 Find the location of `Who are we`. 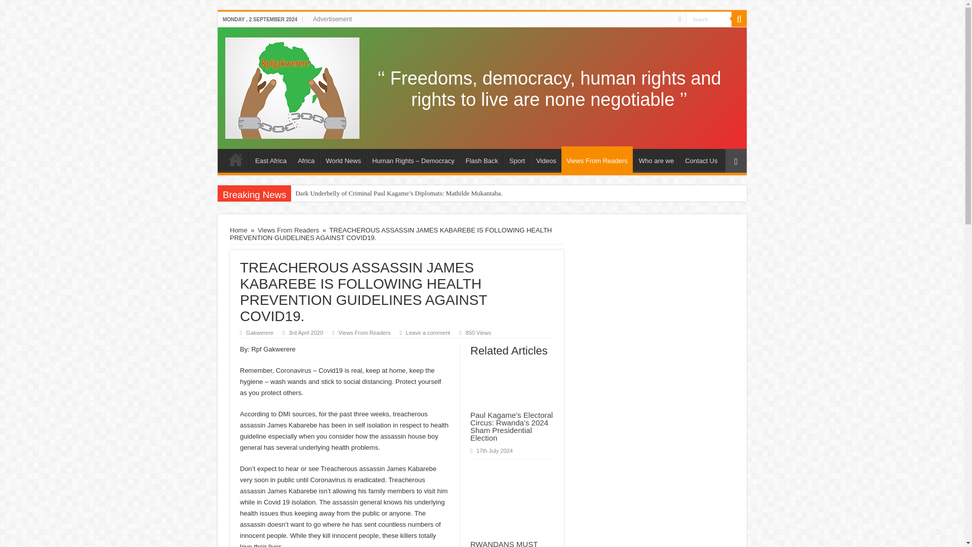

Who are we is located at coordinates (656, 159).